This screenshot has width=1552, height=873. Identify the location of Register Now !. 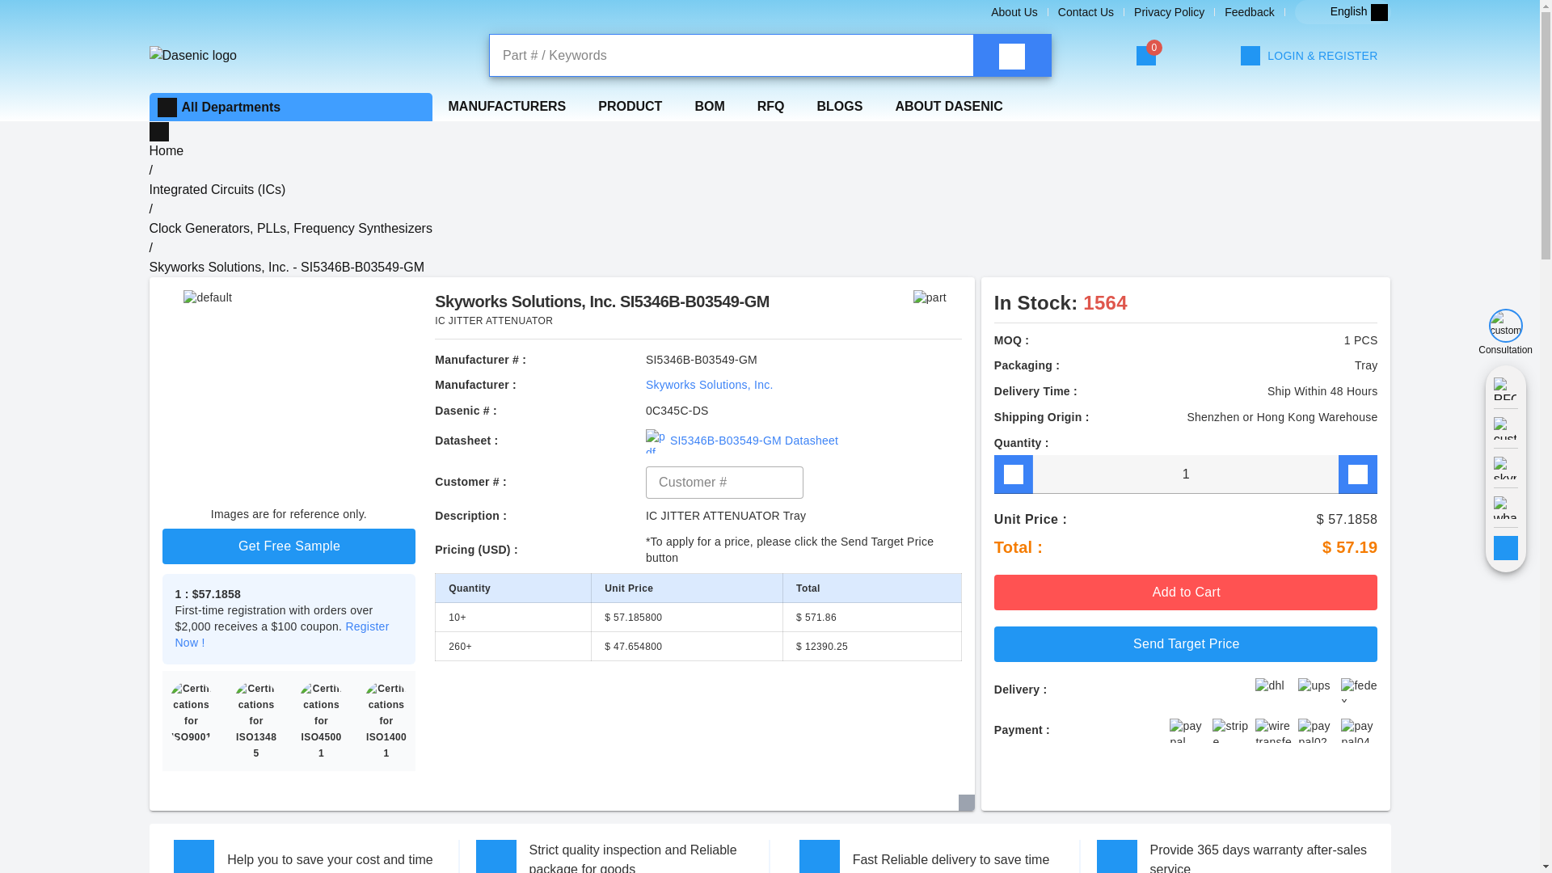
(281, 634).